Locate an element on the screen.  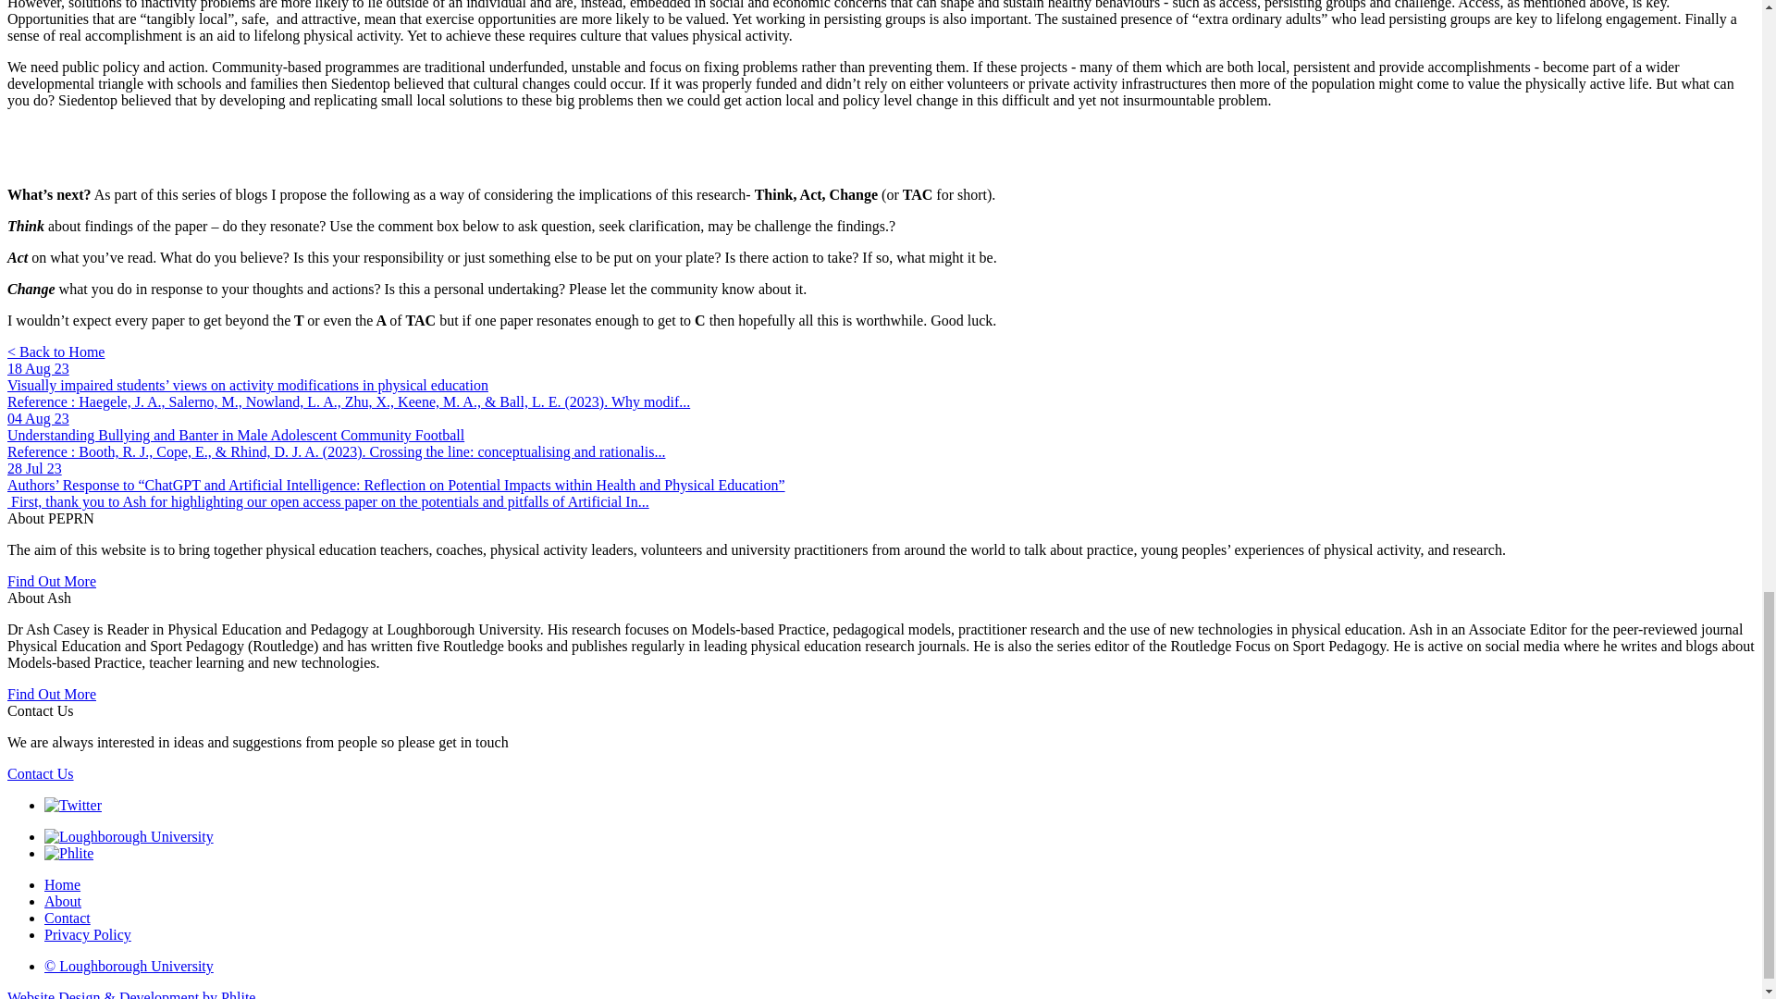
Find Out More is located at coordinates (51, 694).